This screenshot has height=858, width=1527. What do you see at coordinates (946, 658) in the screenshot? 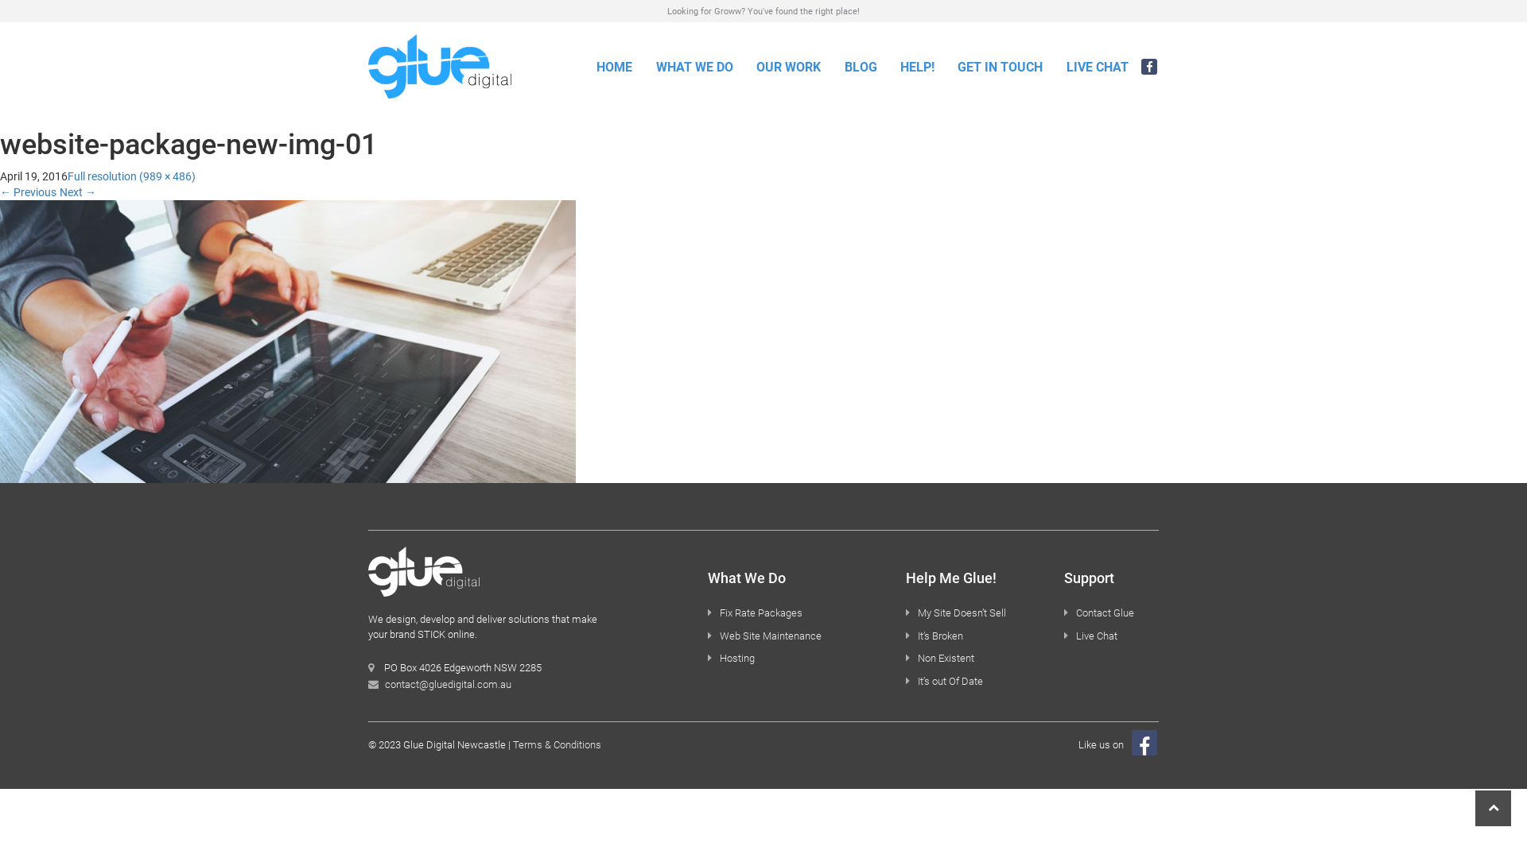
I see `Non Existent` at bounding box center [946, 658].